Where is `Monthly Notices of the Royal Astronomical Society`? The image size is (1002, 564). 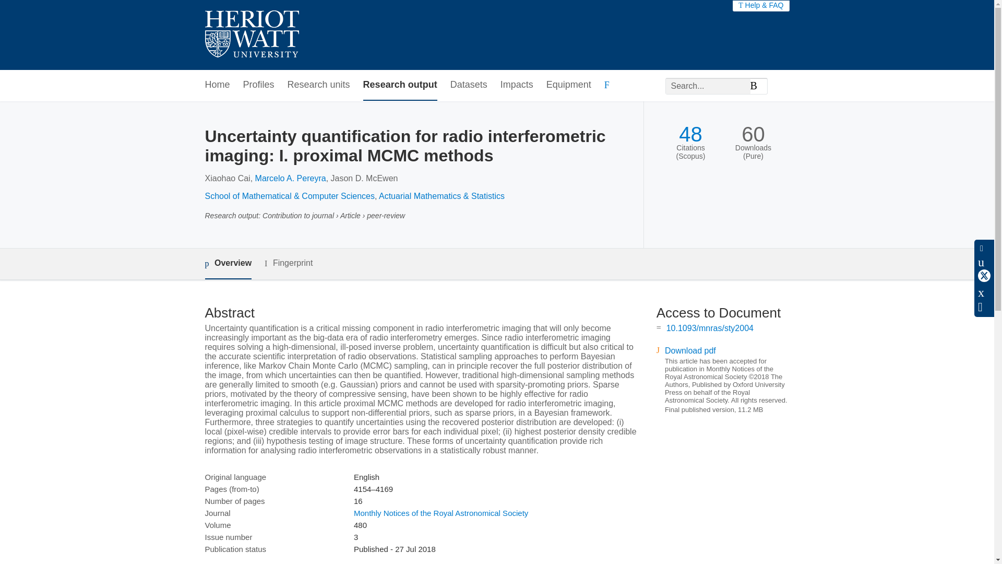
Monthly Notices of the Royal Astronomical Society is located at coordinates (440, 513).